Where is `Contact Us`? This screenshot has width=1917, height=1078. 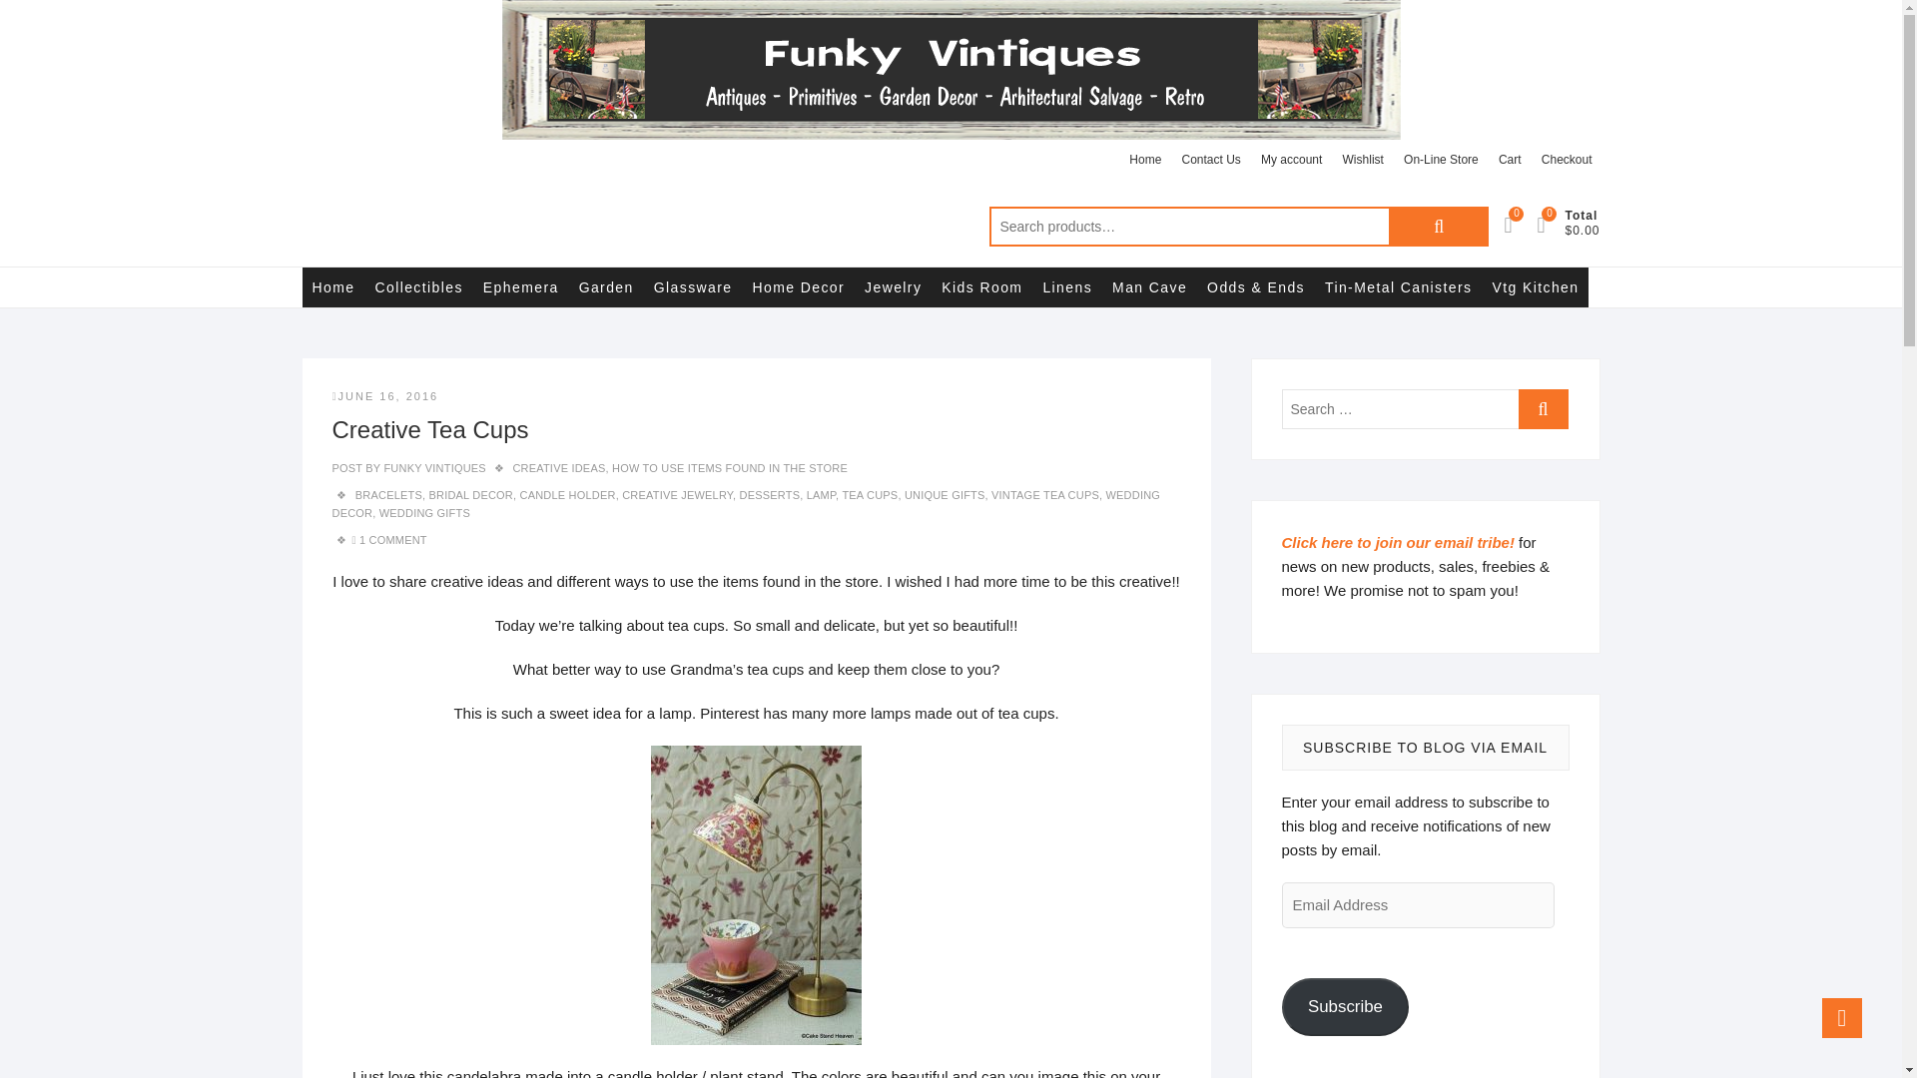
Contact Us is located at coordinates (1210, 159).